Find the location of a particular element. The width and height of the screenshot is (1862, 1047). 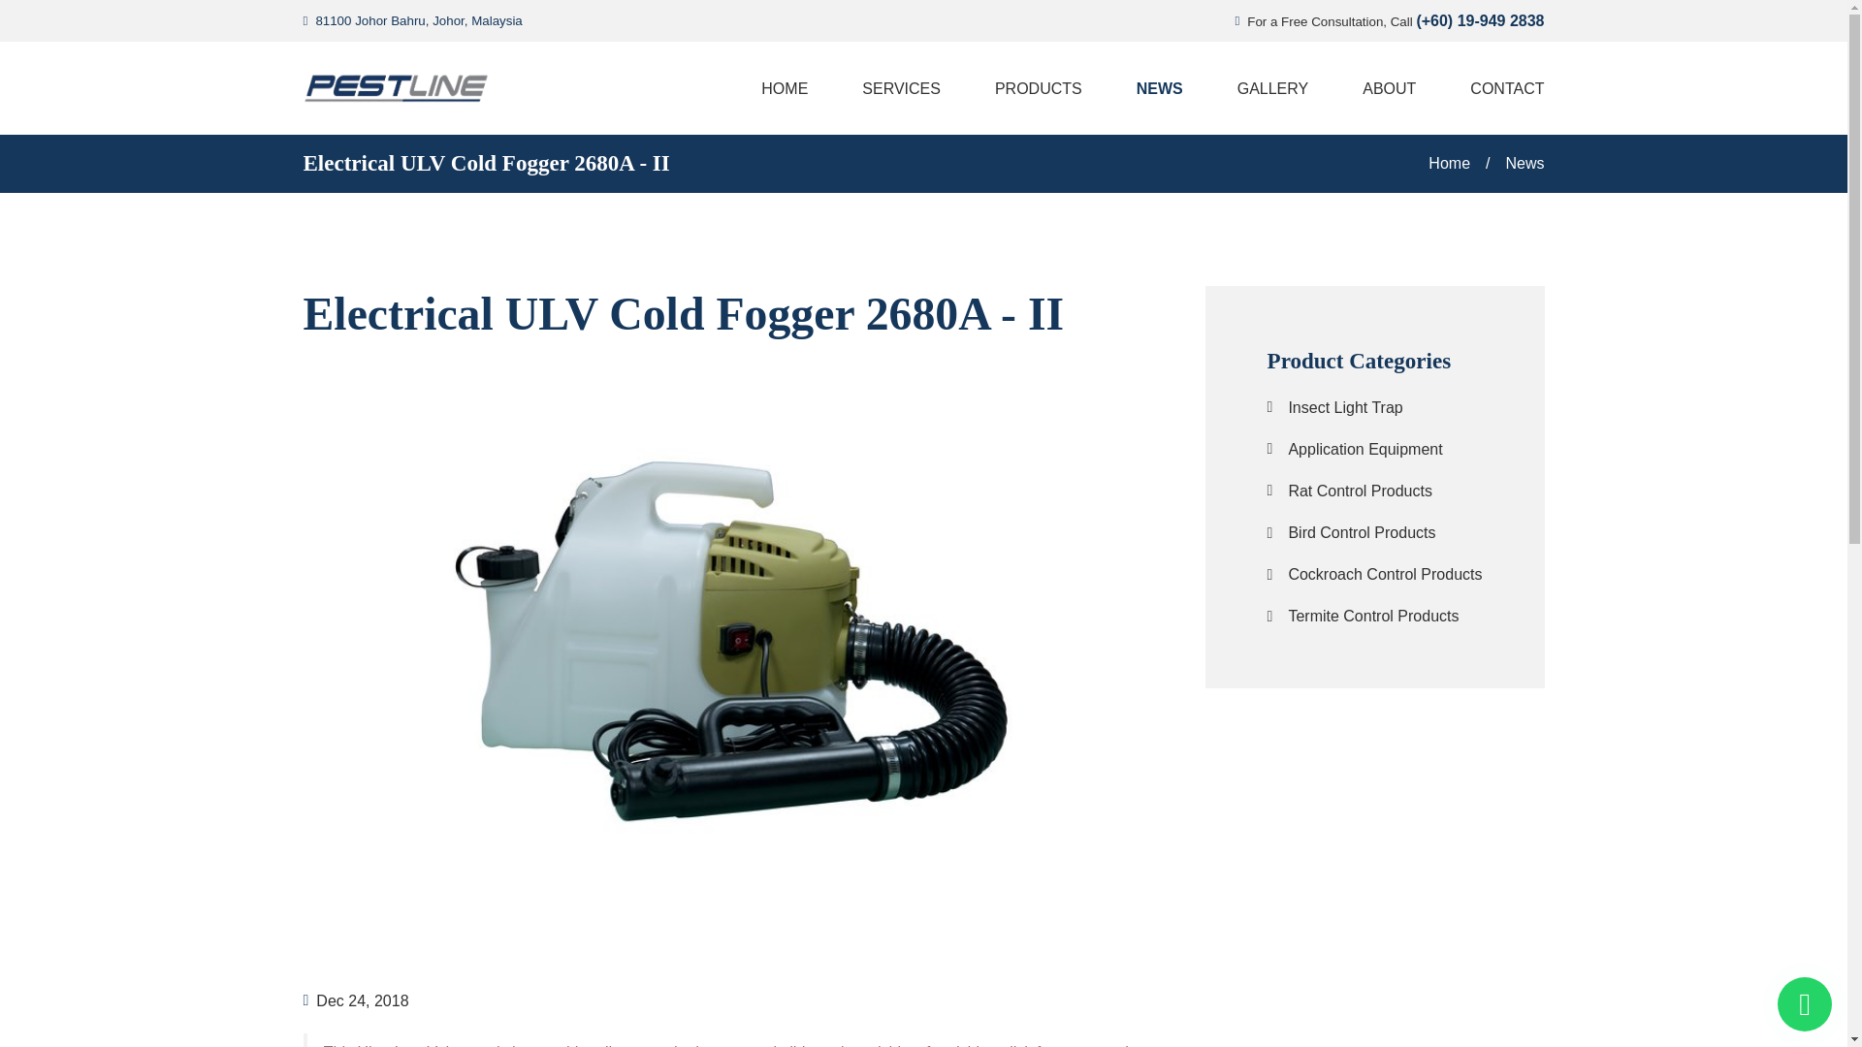

NEWS is located at coordinates (1160, 88).